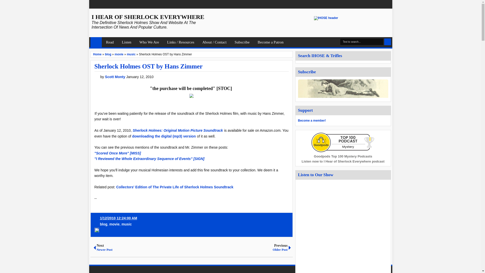 The height and width of the screenshot is (273, 485). Describe the element at coordinates (242, 247) in the screenshot. I see `Older Post` at that location.